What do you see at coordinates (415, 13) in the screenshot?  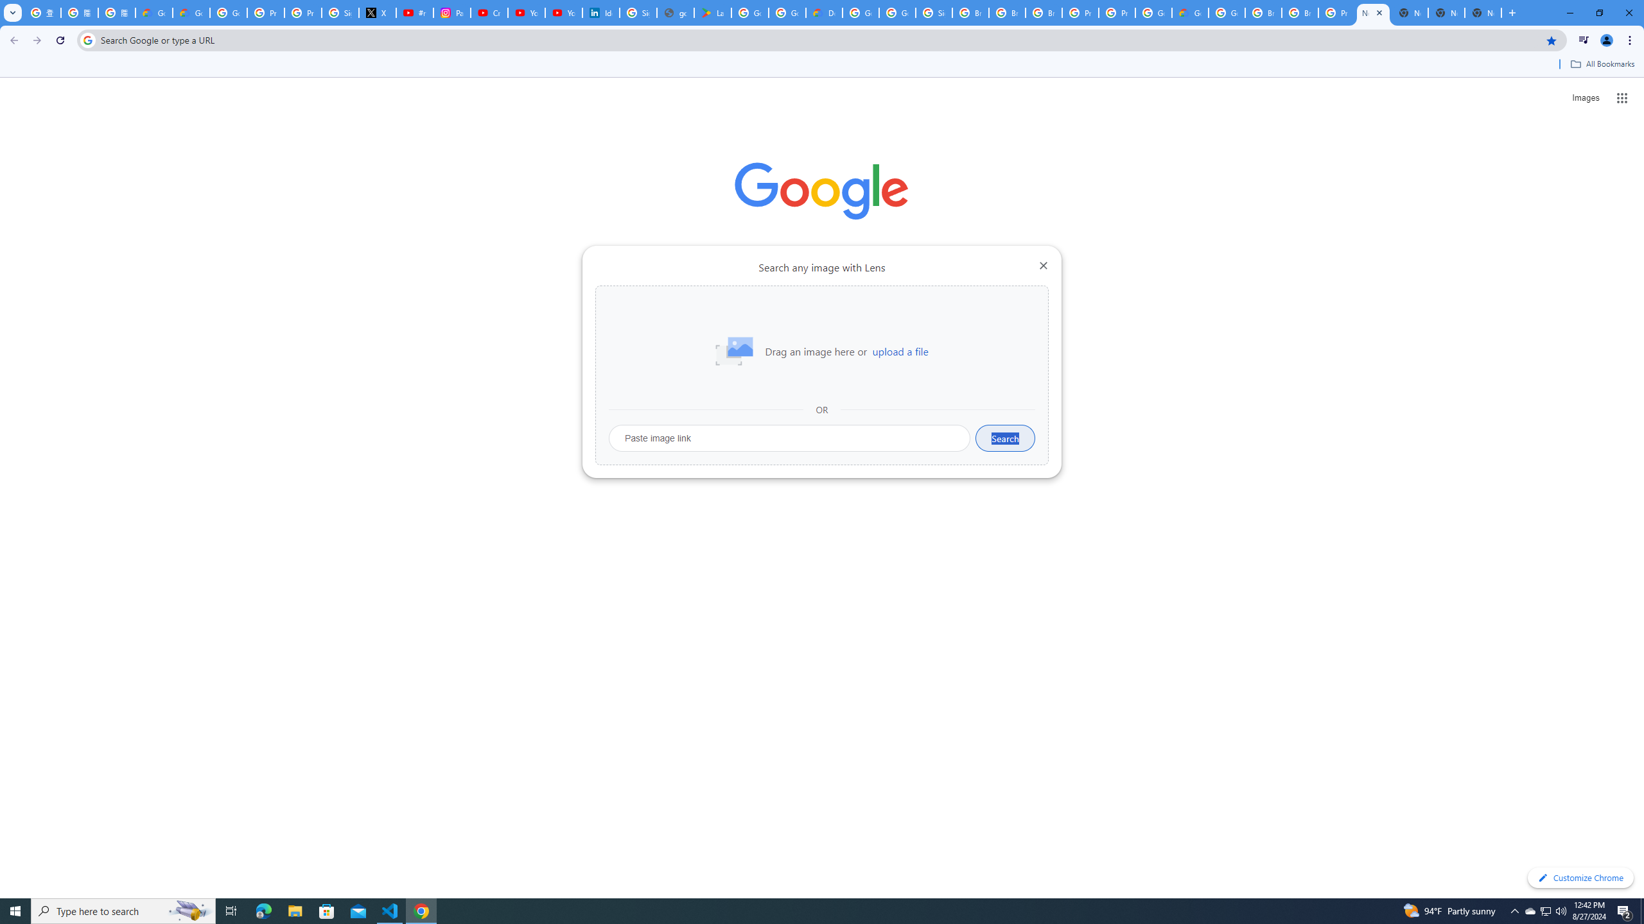 I see `#nbabasketballhighlights - YouTube` at bounding box center [415, 13].